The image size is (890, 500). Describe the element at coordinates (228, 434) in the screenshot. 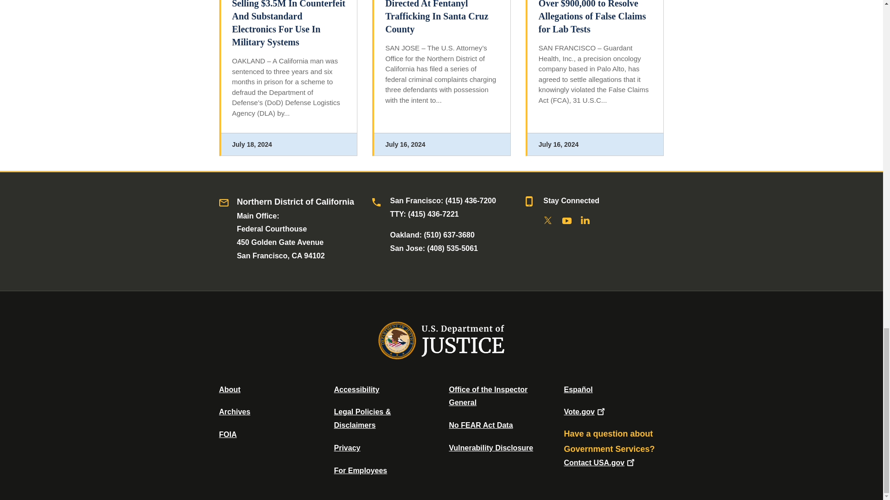

I see `Office of Information Policy` at that location.